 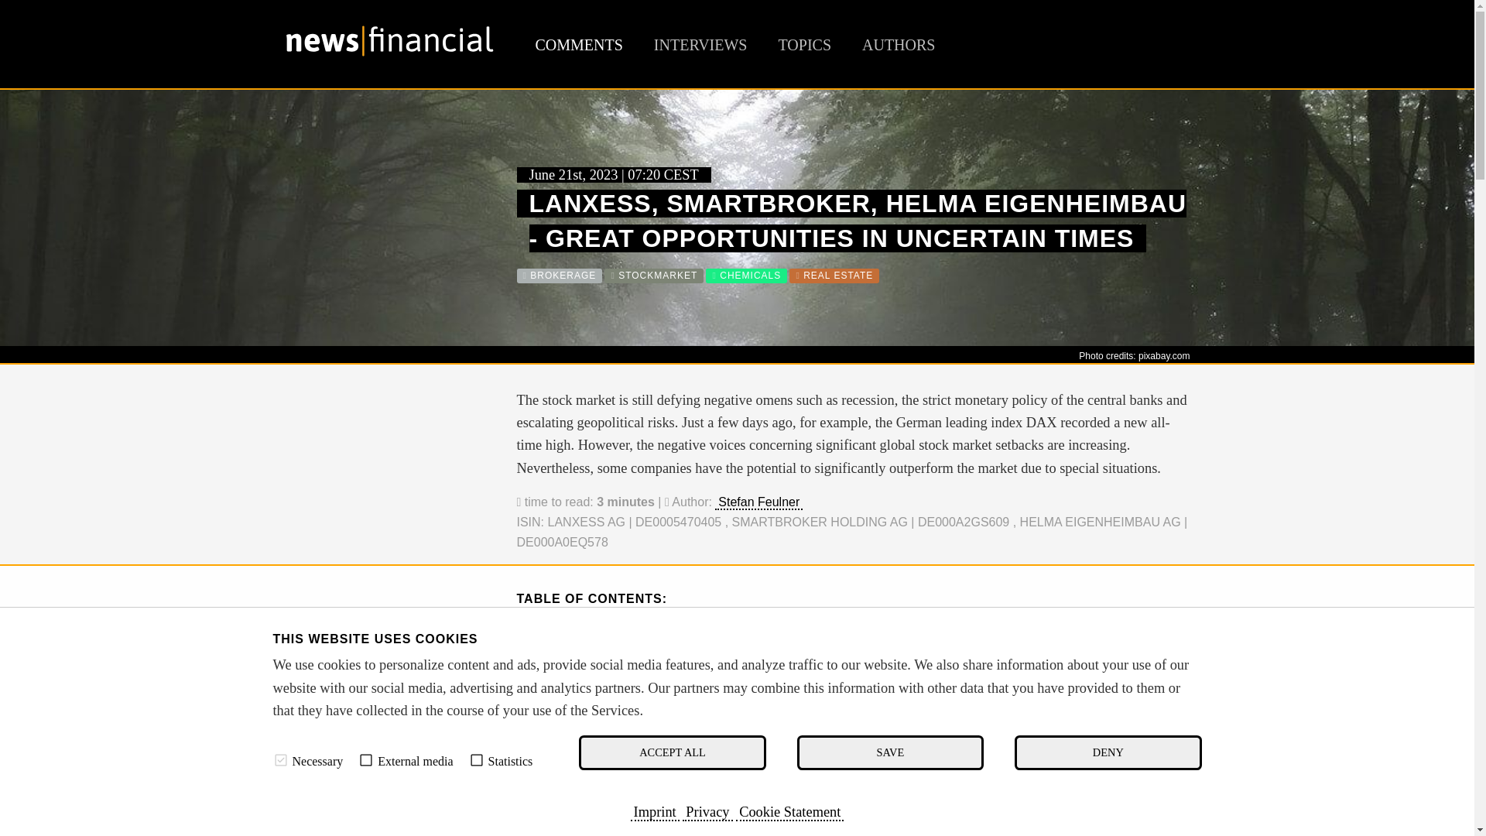 What do you see at coordinates (707, 812) in the screenshot?
I see `Privacy` at bounding box center [707, 812].